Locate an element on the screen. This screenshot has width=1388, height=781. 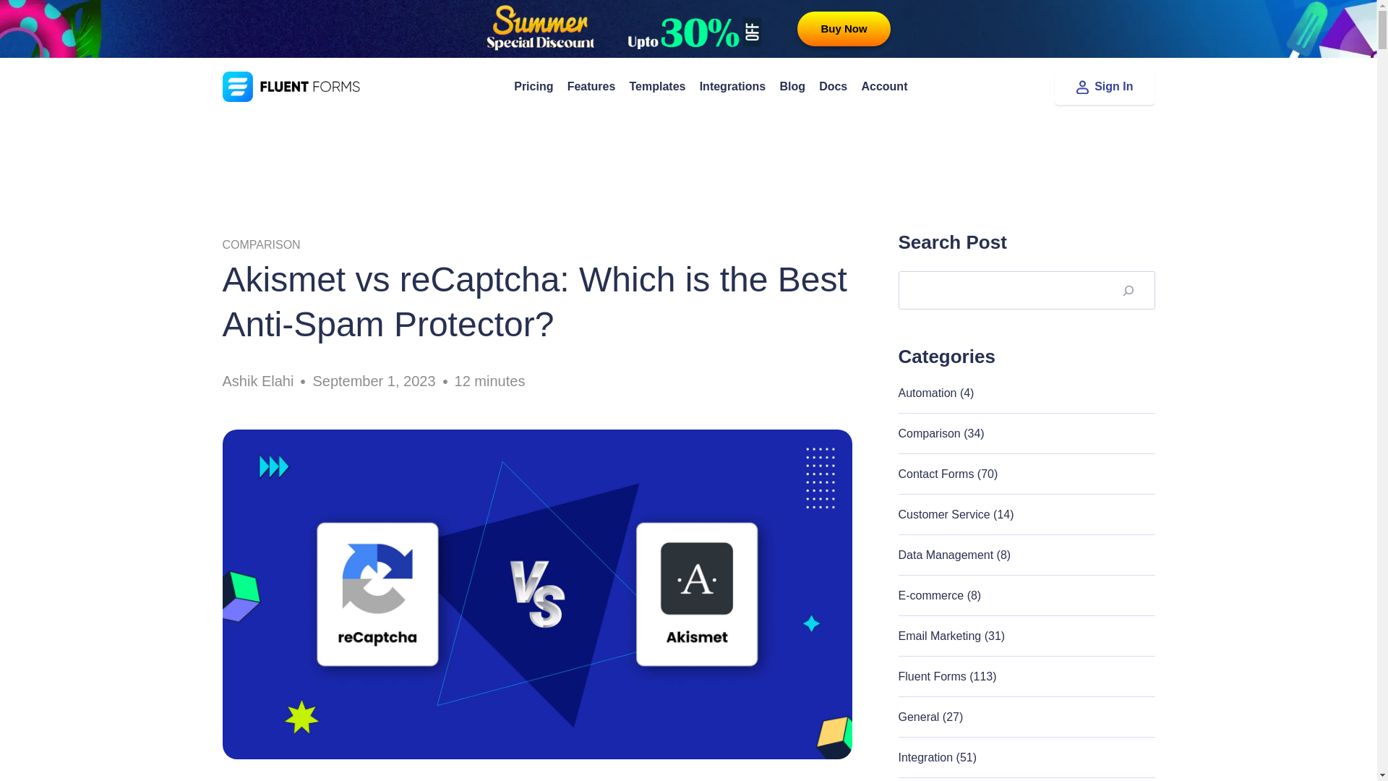
COMPARISON is located at coordinates (262, 244).